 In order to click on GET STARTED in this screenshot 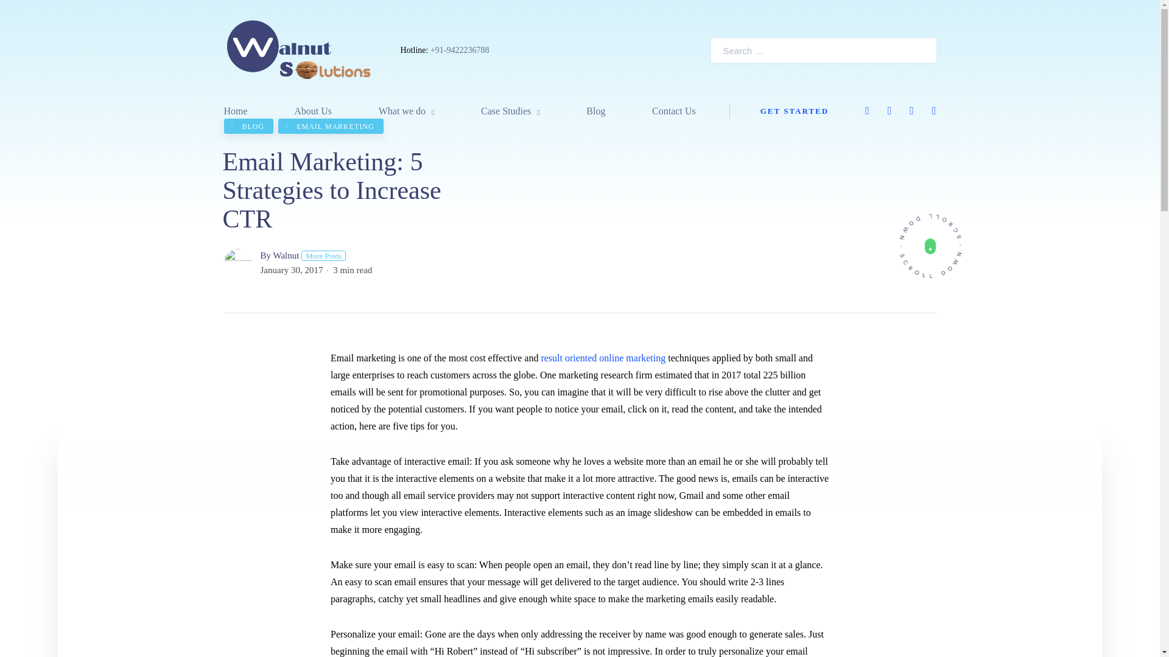, I will do `click(795, 111)`.